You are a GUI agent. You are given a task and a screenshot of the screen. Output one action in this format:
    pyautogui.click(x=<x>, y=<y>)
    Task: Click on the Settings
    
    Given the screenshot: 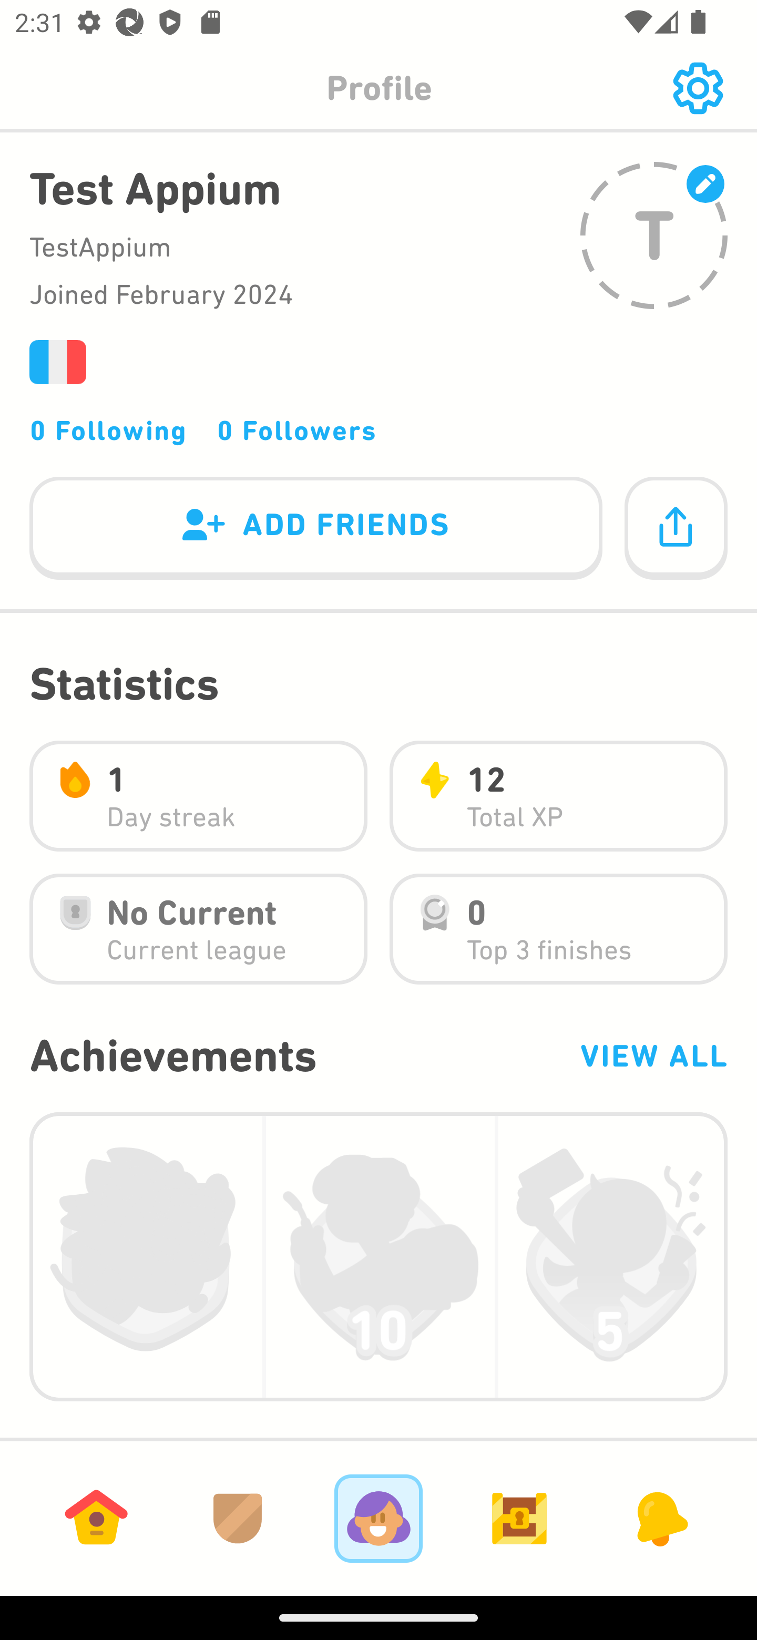 What is the action you would take?
    pyautogui.click(x=698, y=88)
    